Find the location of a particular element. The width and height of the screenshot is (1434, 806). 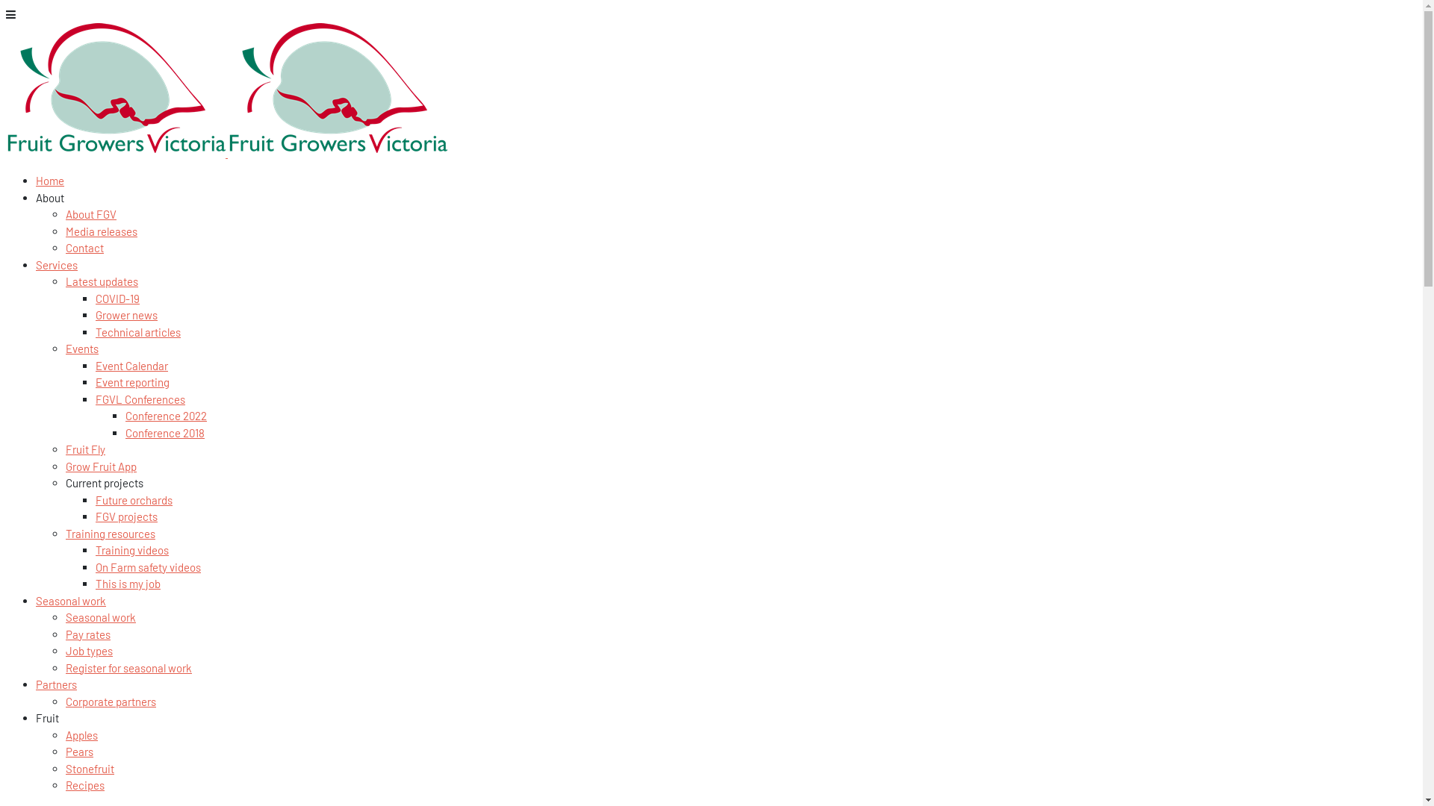

On Farm safety videos is located at coordinates (148, 566).